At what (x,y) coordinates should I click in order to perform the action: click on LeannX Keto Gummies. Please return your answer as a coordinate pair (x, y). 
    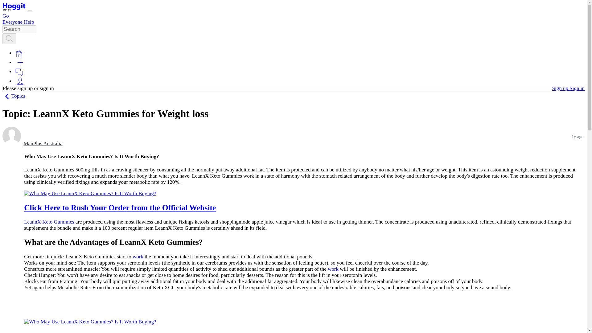
    Looking at the image, I should click on (49, 222).